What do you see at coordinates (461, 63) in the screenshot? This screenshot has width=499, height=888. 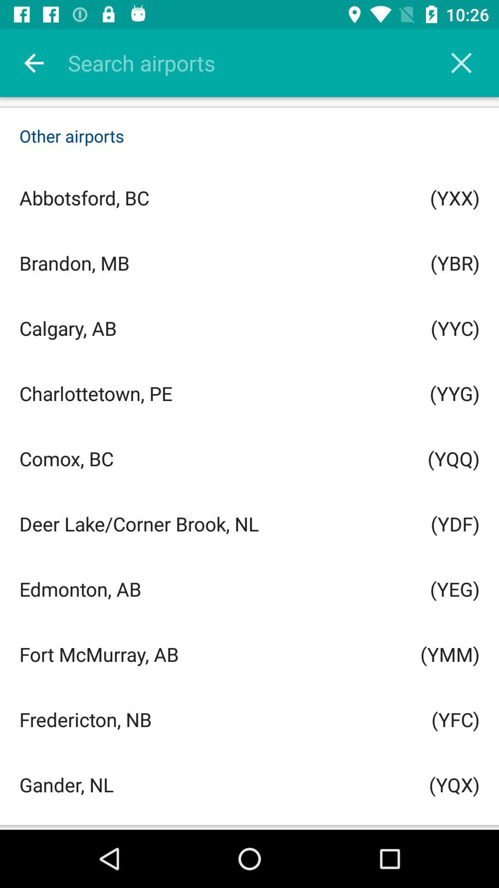 I see `turn off the icon above other airports icon` at bounding box center [461, 63].